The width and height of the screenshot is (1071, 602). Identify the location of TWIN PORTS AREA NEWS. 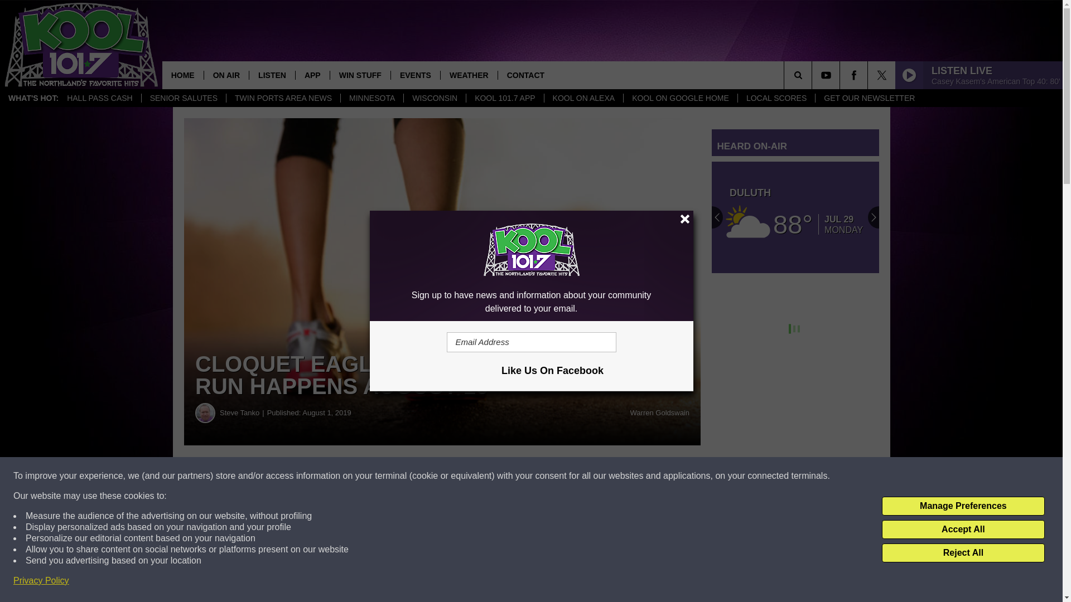
(283, 98).